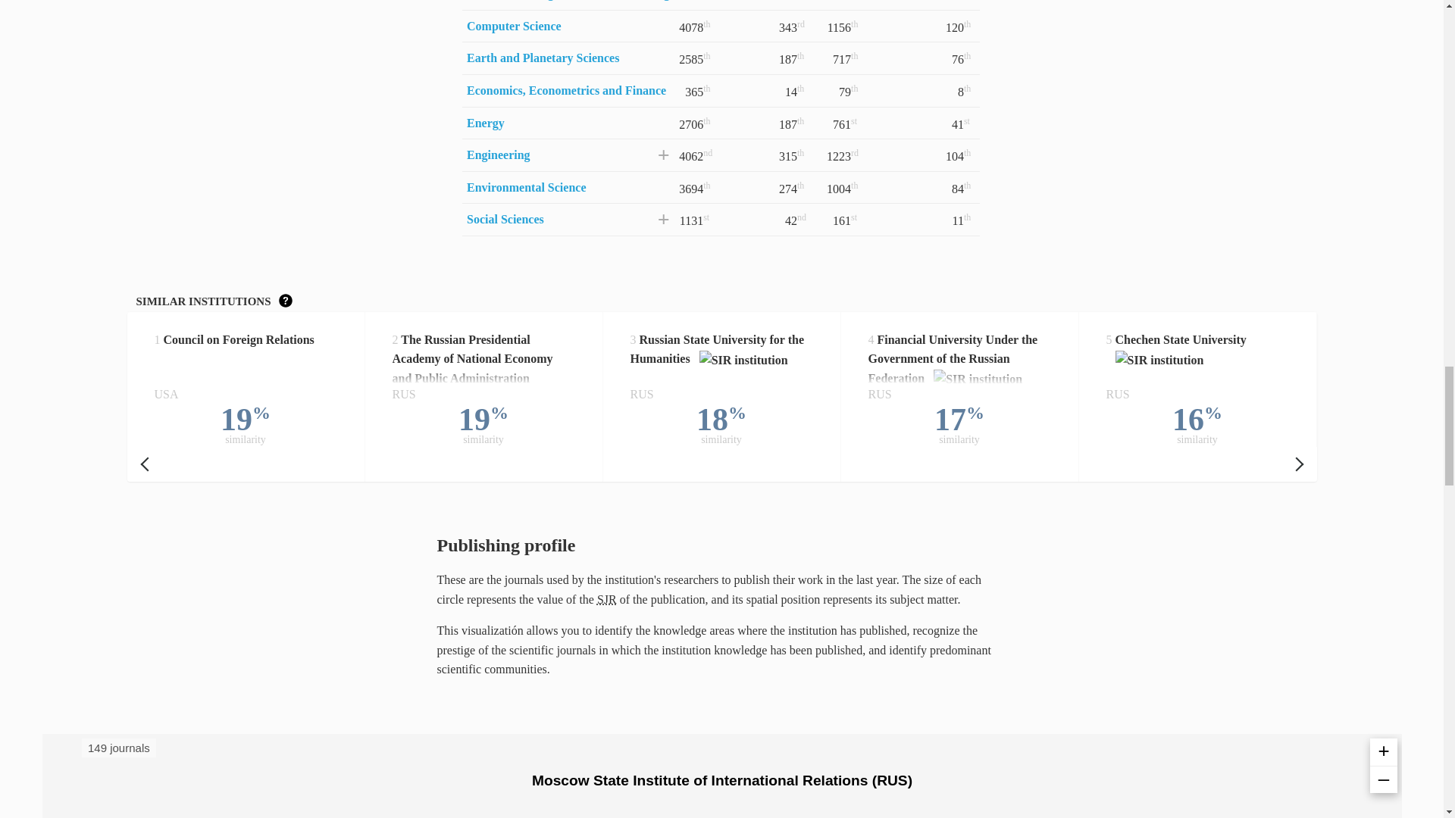  Describe the element at coordinates (526, 186) in the screenshot. I see `Ranking - Environmental Science ` at that location.